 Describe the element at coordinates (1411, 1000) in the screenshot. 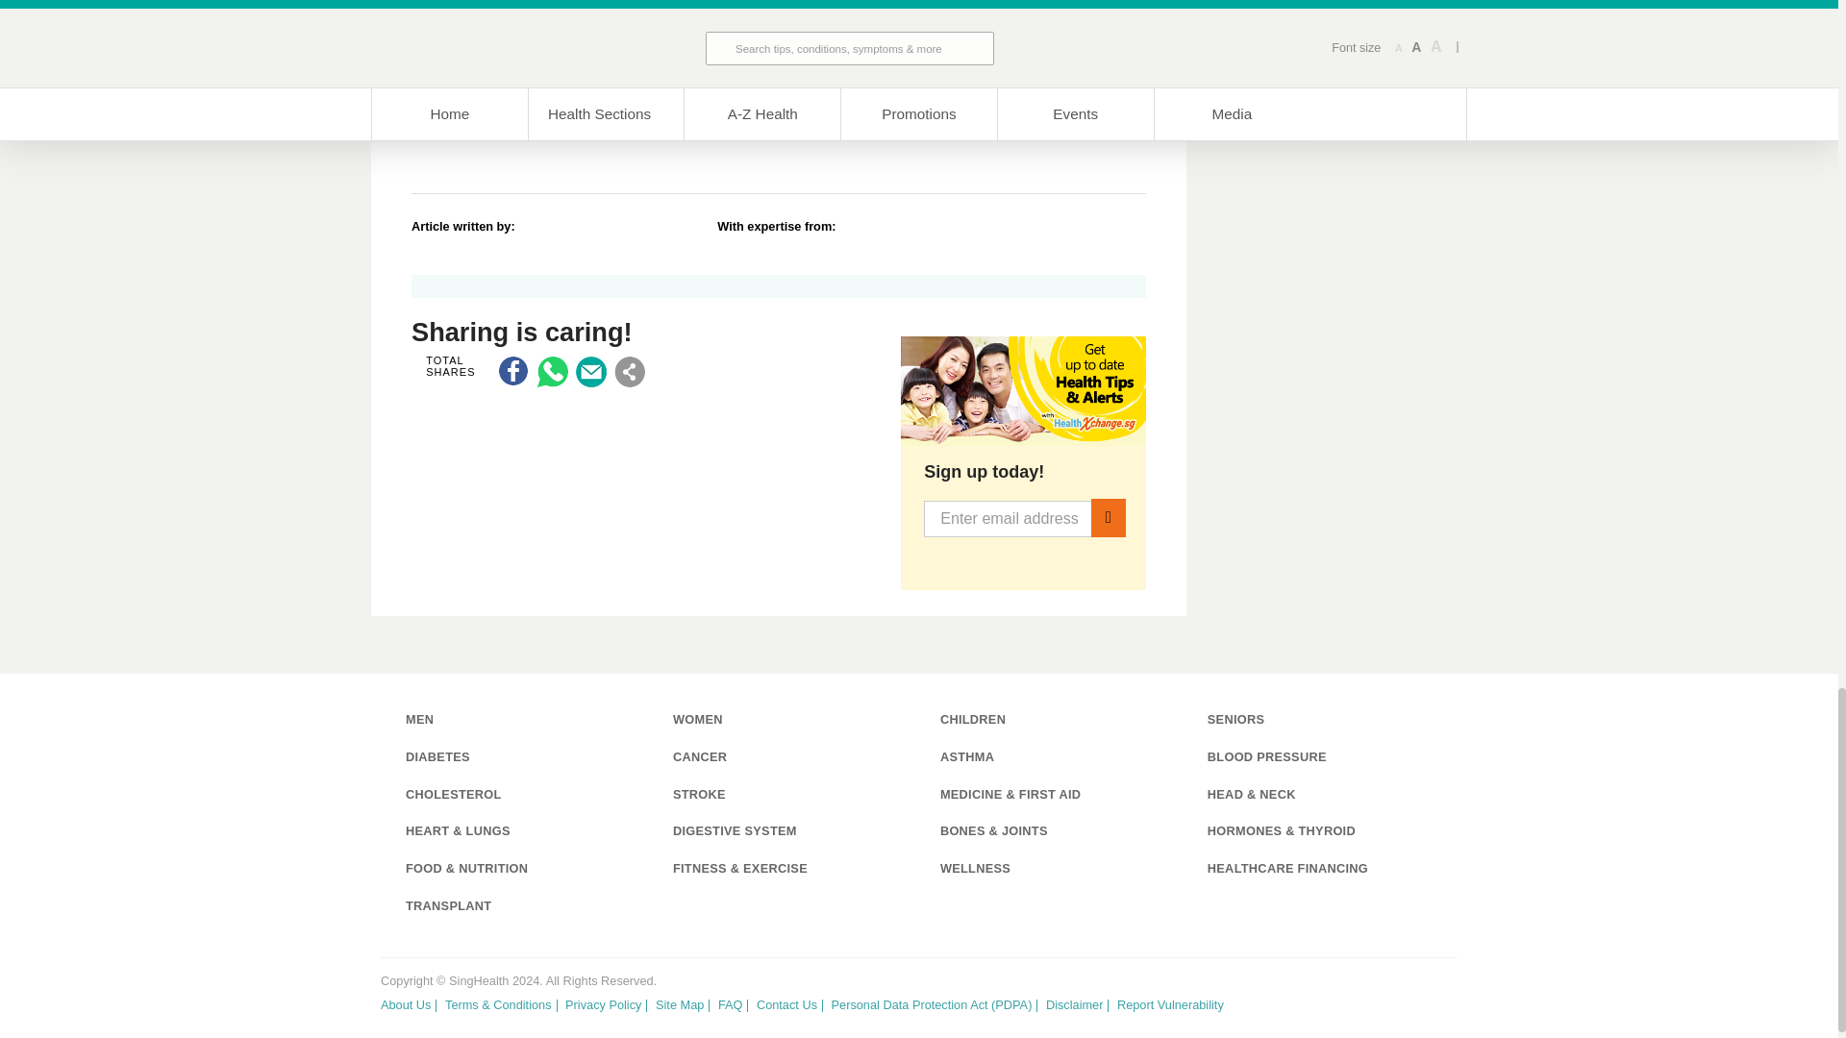

I see `Follow us on Pinterest!` at that location.